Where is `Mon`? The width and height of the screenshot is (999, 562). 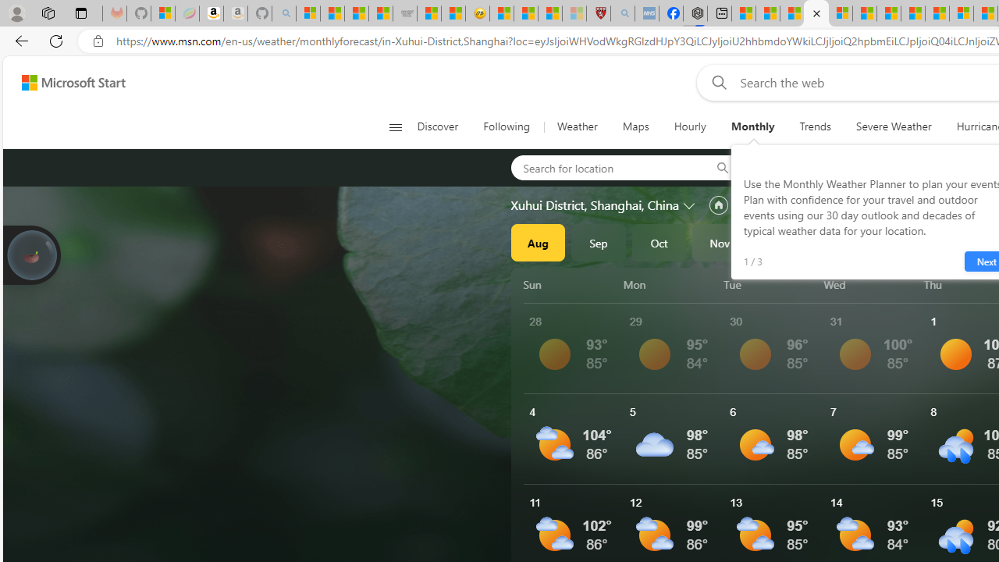
Mon is located at coordinates (670, 284).